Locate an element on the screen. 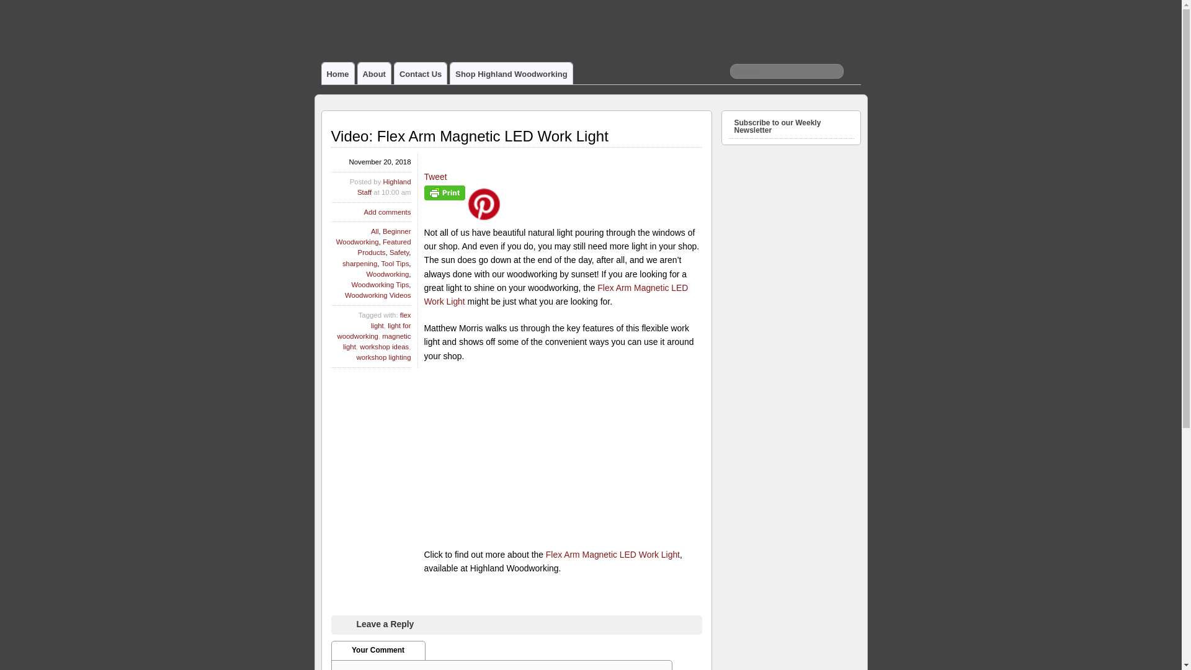 This screenshot has width=1191, height=670. workshop lighting is located at coordinates (383, 357).